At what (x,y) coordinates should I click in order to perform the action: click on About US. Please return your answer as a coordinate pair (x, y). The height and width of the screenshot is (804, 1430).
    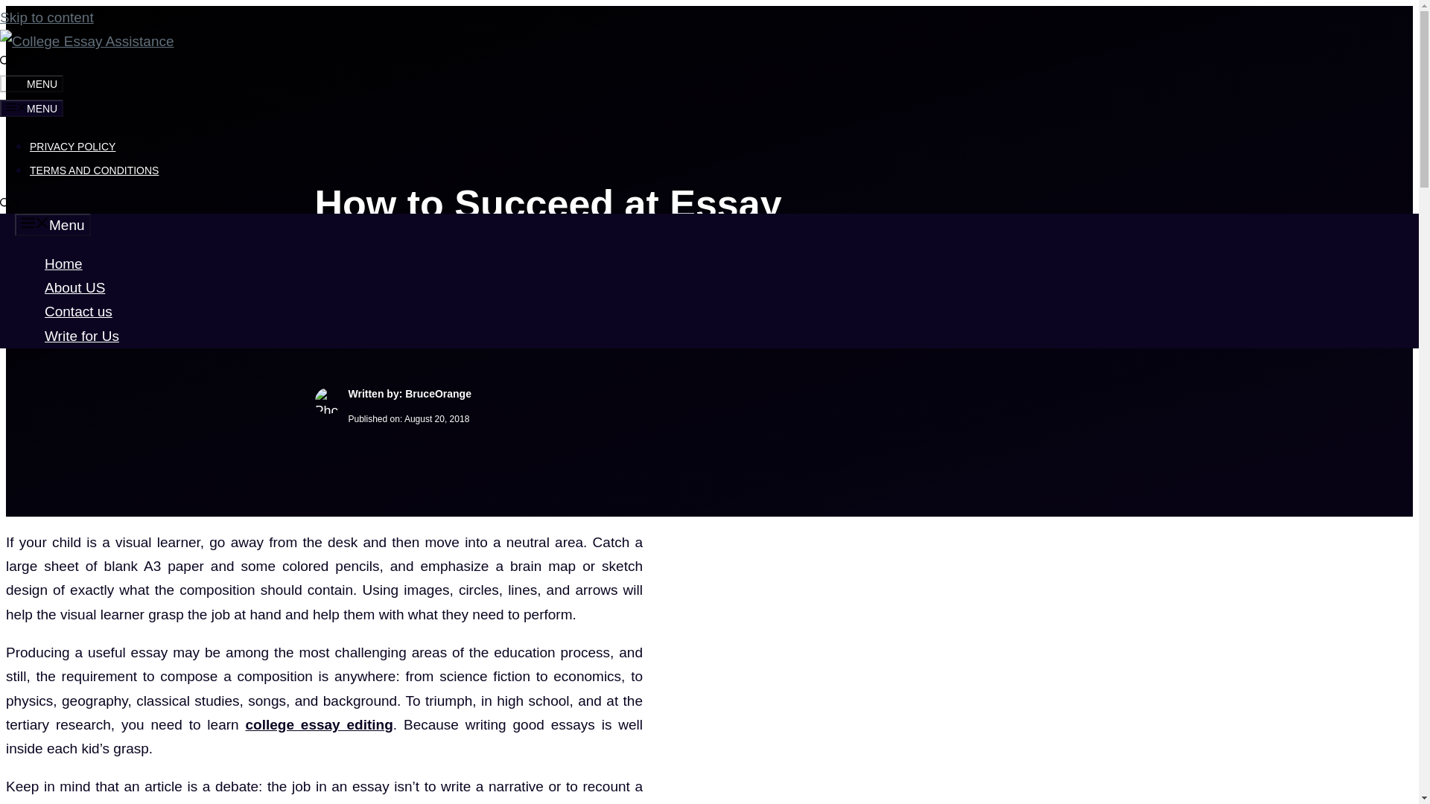
    Looking at the image, I should click on (74, 287).